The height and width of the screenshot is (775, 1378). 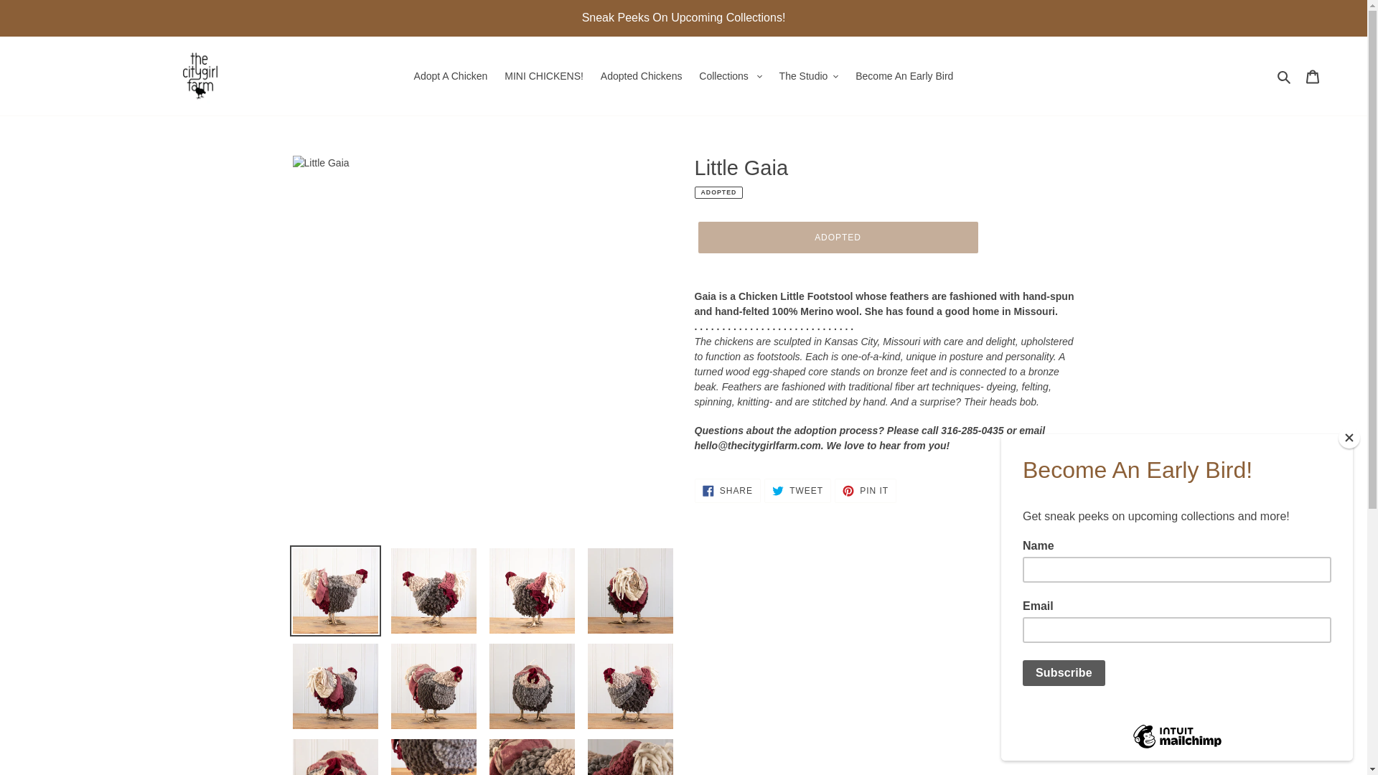 I want to click on Collections, so click(x=730, y=75).